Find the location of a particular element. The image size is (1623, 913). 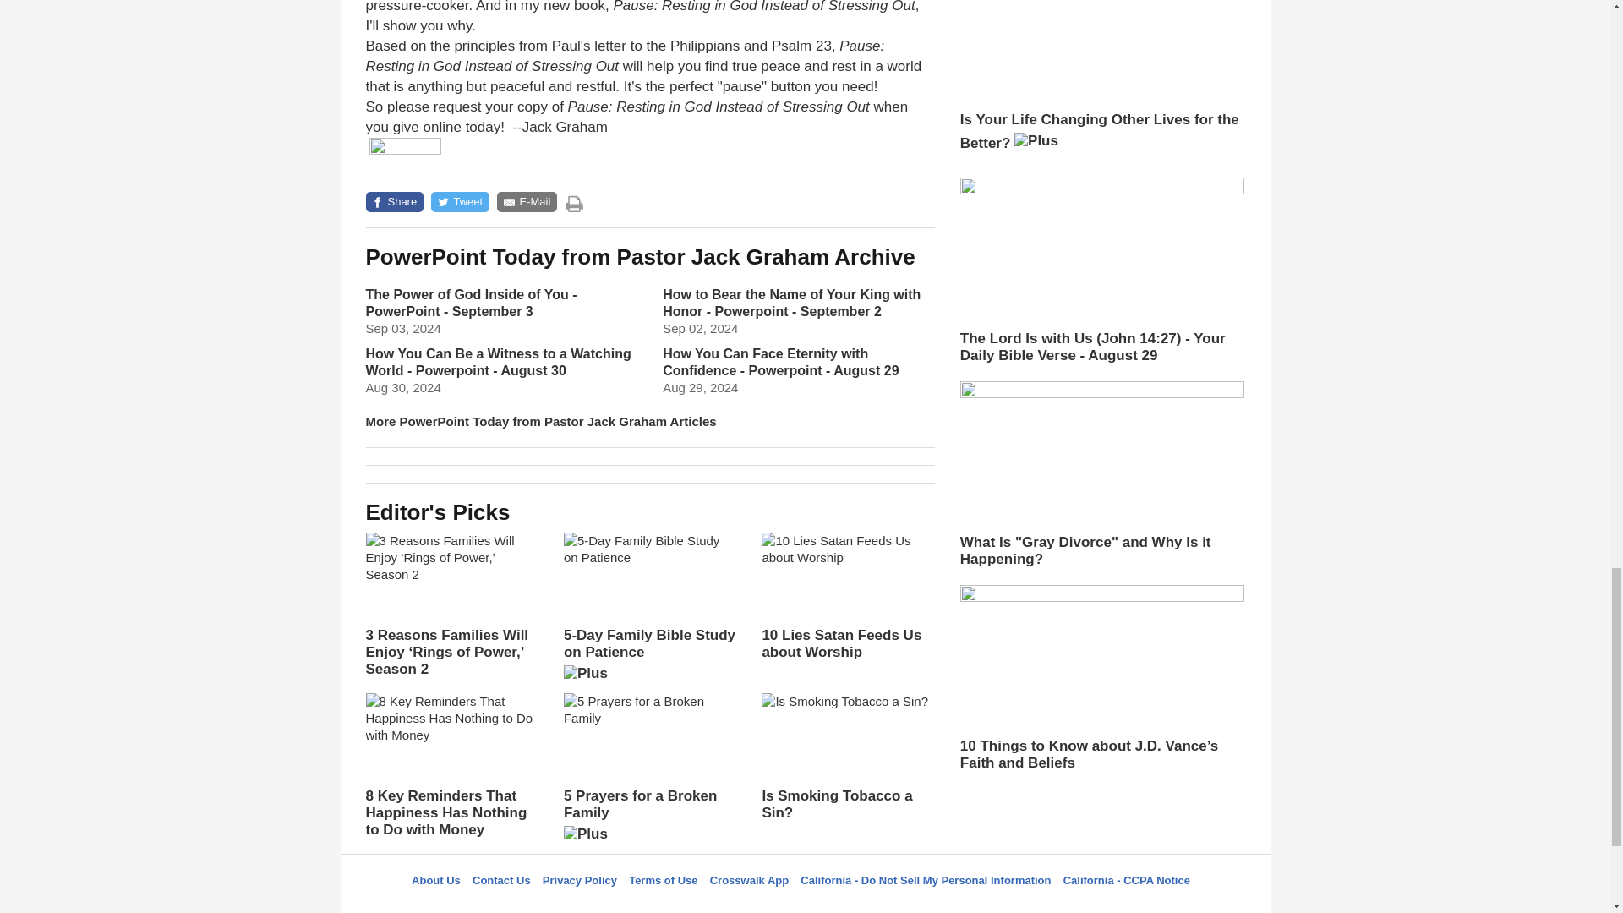

10 Lies Satan Feeds Us about Worship is located at coordinates (847, 596).